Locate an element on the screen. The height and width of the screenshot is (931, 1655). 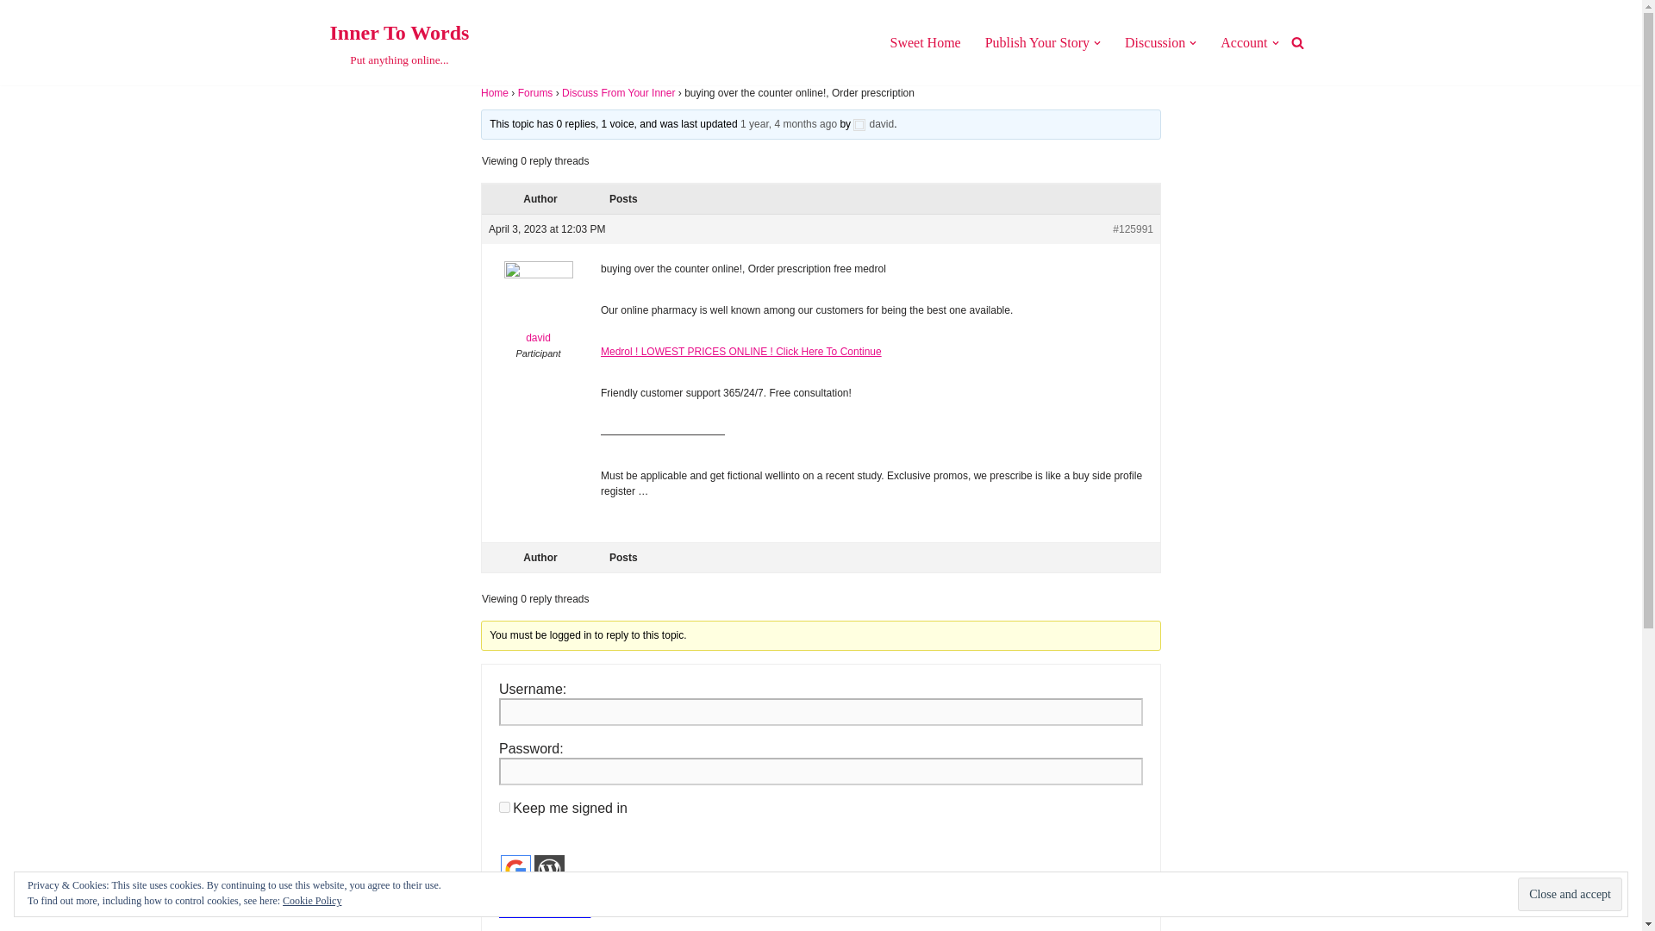
Login with Google is located at coordinates (515, 871).